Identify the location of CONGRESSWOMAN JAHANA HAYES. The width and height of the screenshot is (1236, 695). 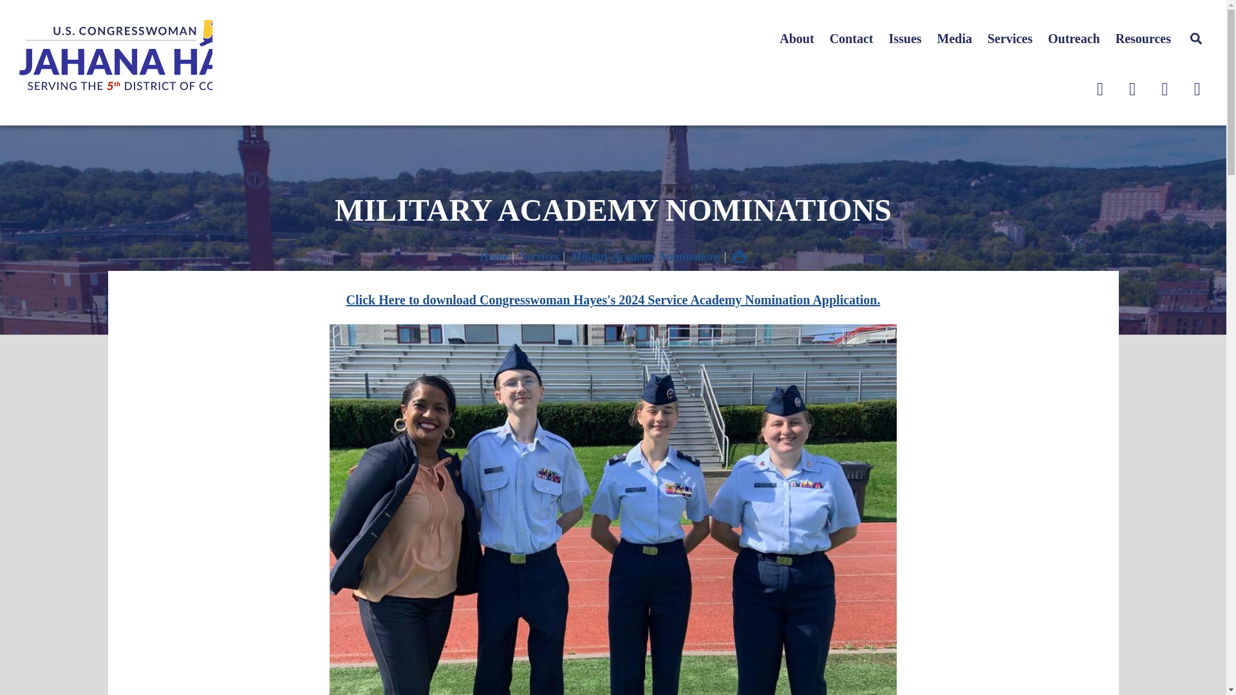
(116, 55).